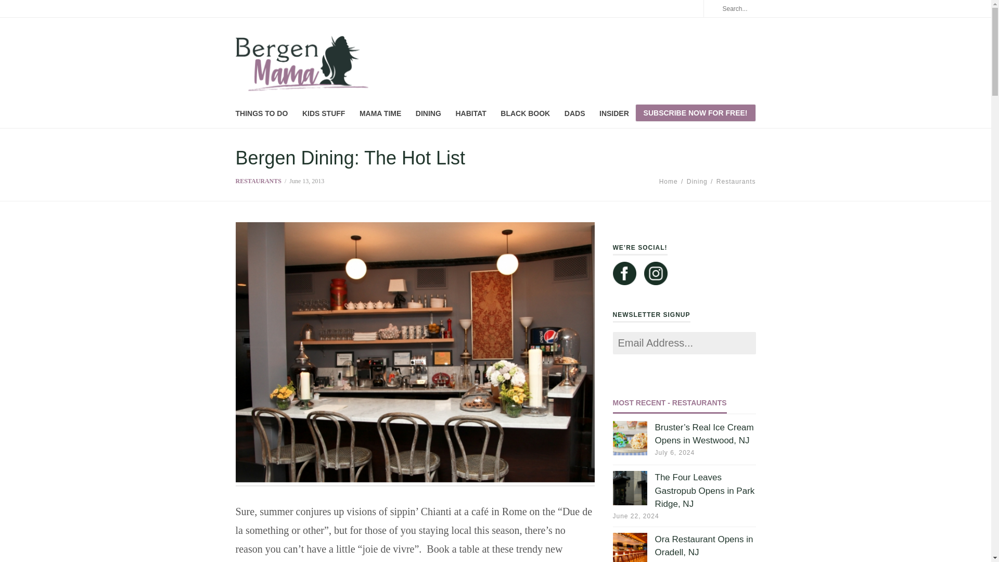 The image size is (999, 562). I want to click on DINING, so click(428, 116).